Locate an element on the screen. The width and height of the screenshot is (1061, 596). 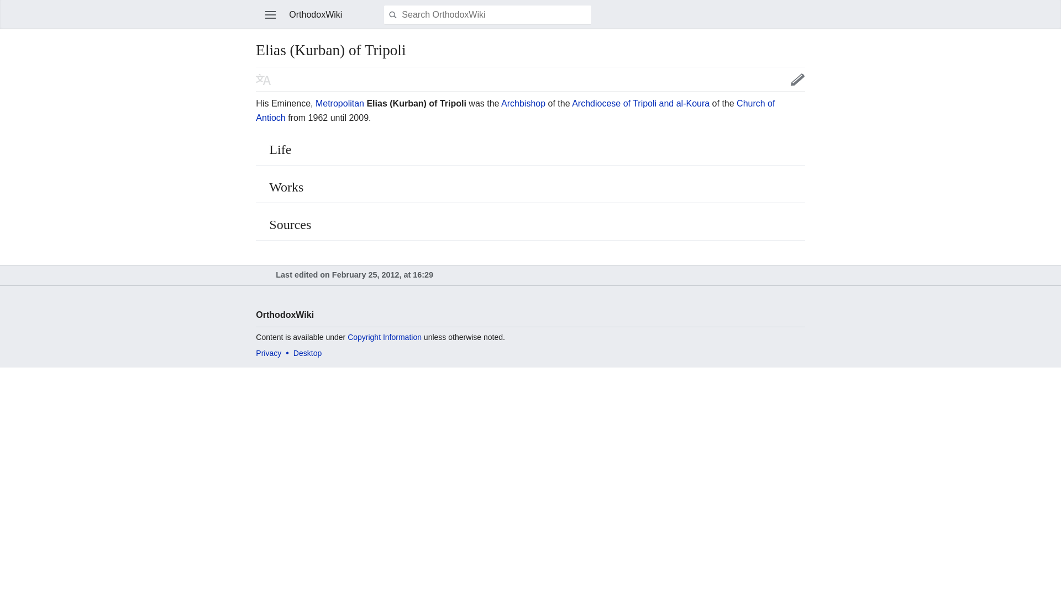
Edit is located at coordinates (798, 79).